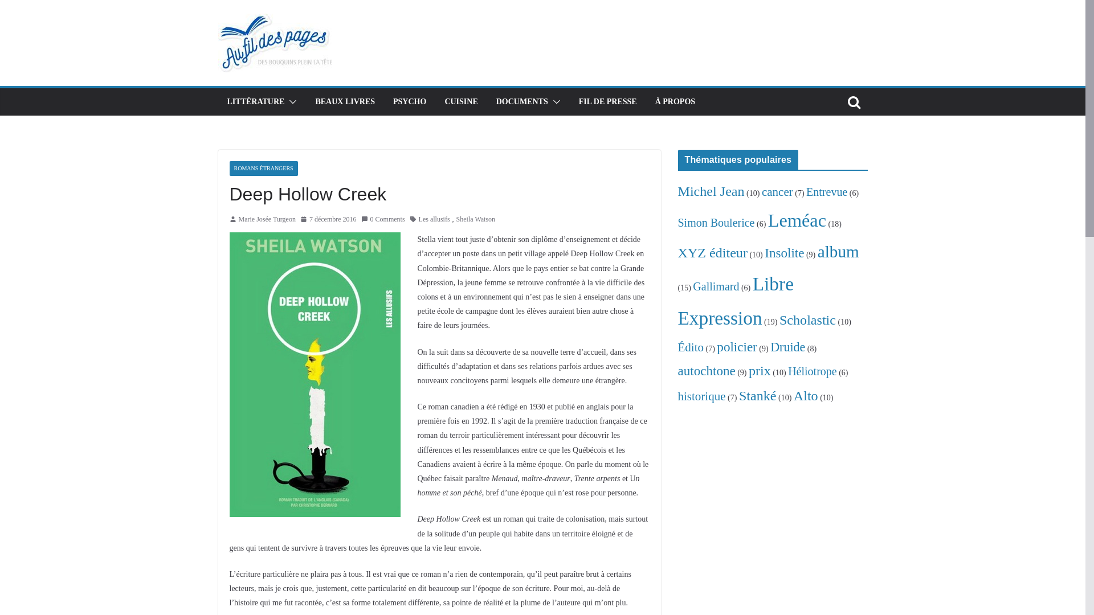 Image resolution: width=1094 pixels, height=615 pixels. What do you see at coordinates (717, 223) in the screenshot?
I see `Simon Boulerice` at bounding box center [717, 223].